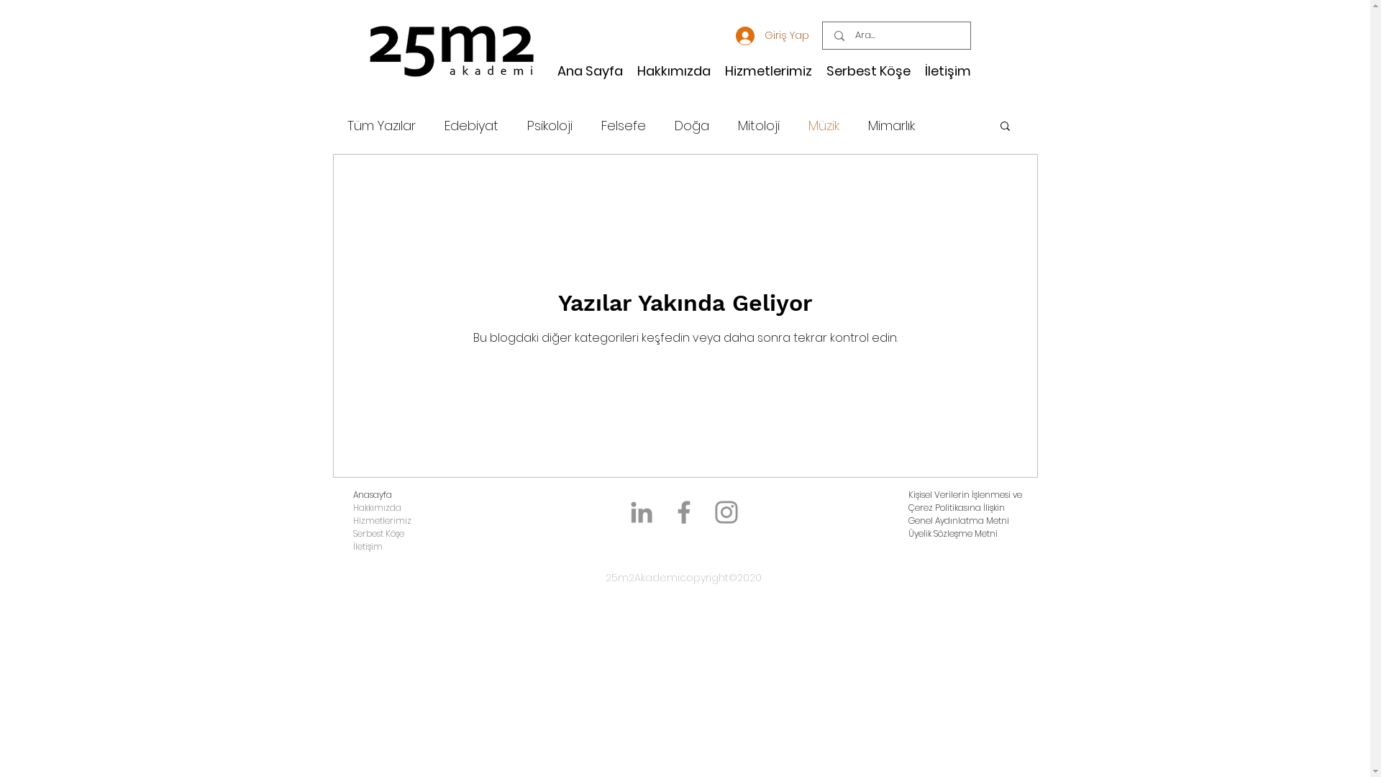  I want to click on Psikoloji, so click(550, 124).